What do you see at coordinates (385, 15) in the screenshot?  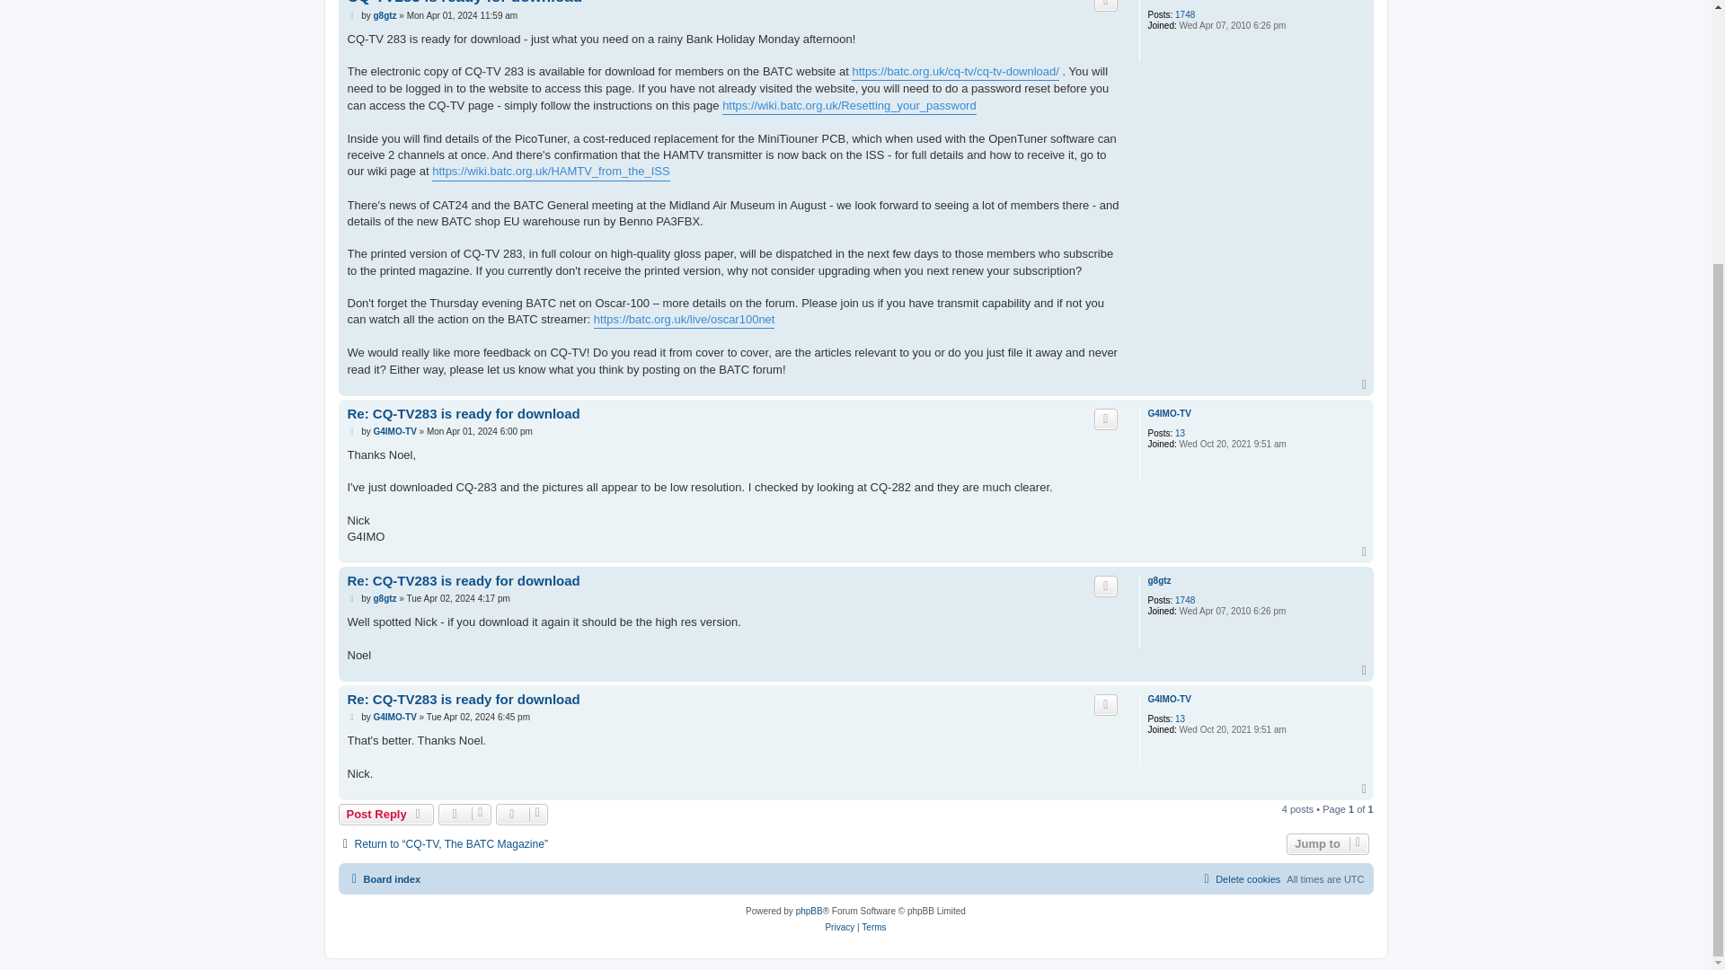 I see `g8gtz` at bounding box center [385, 15].